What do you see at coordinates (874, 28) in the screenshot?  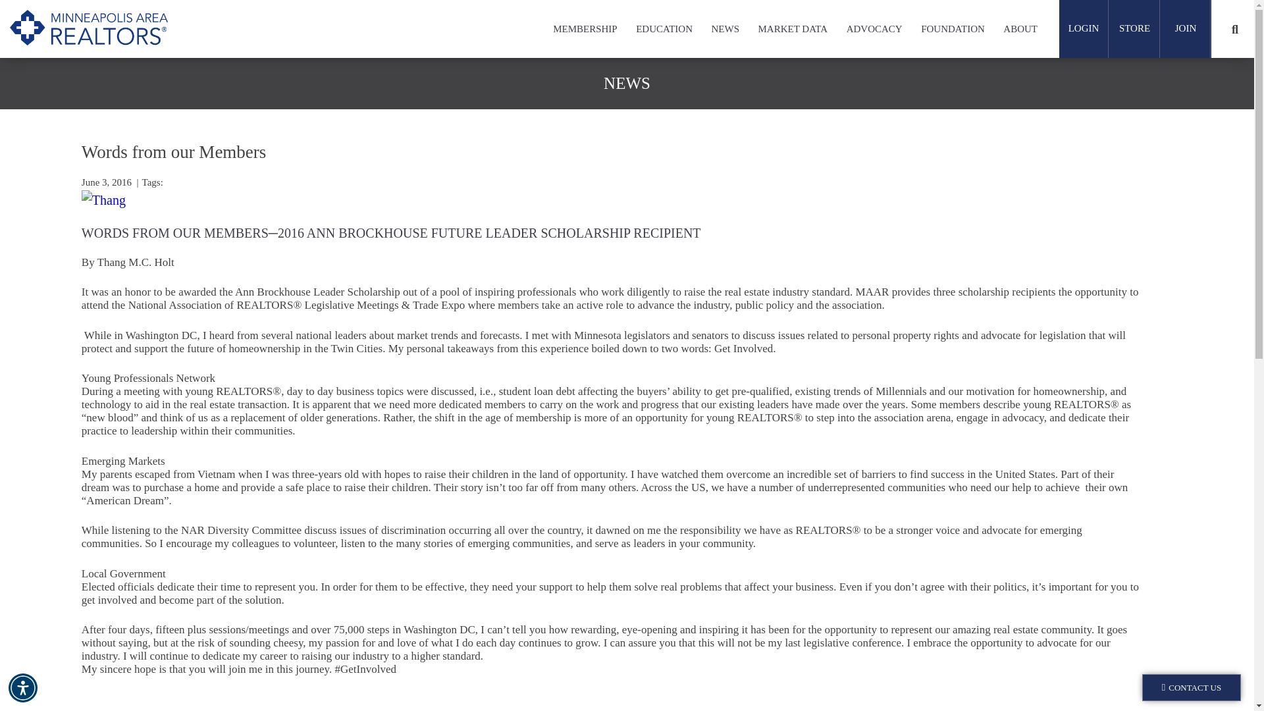 I see `ADVOCACY` at bounding box center [874, 28].